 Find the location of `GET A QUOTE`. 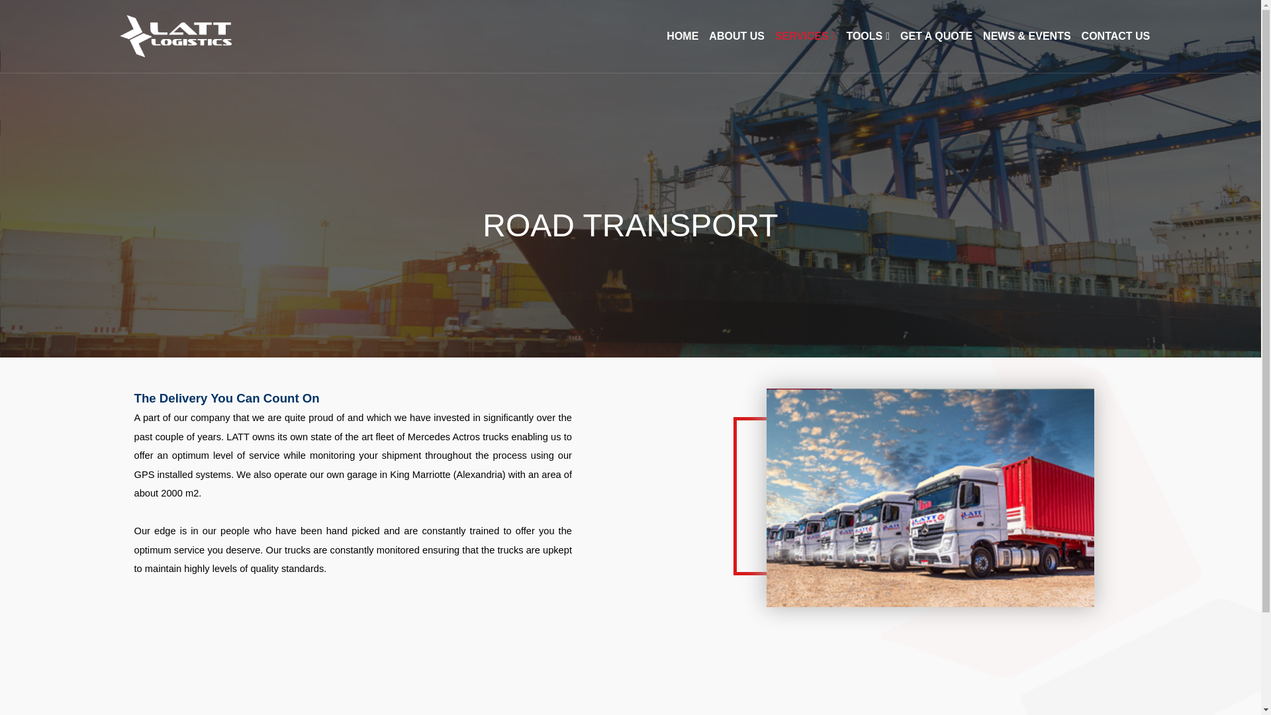

GET A QUOTE is located at coordinates (936, 36).